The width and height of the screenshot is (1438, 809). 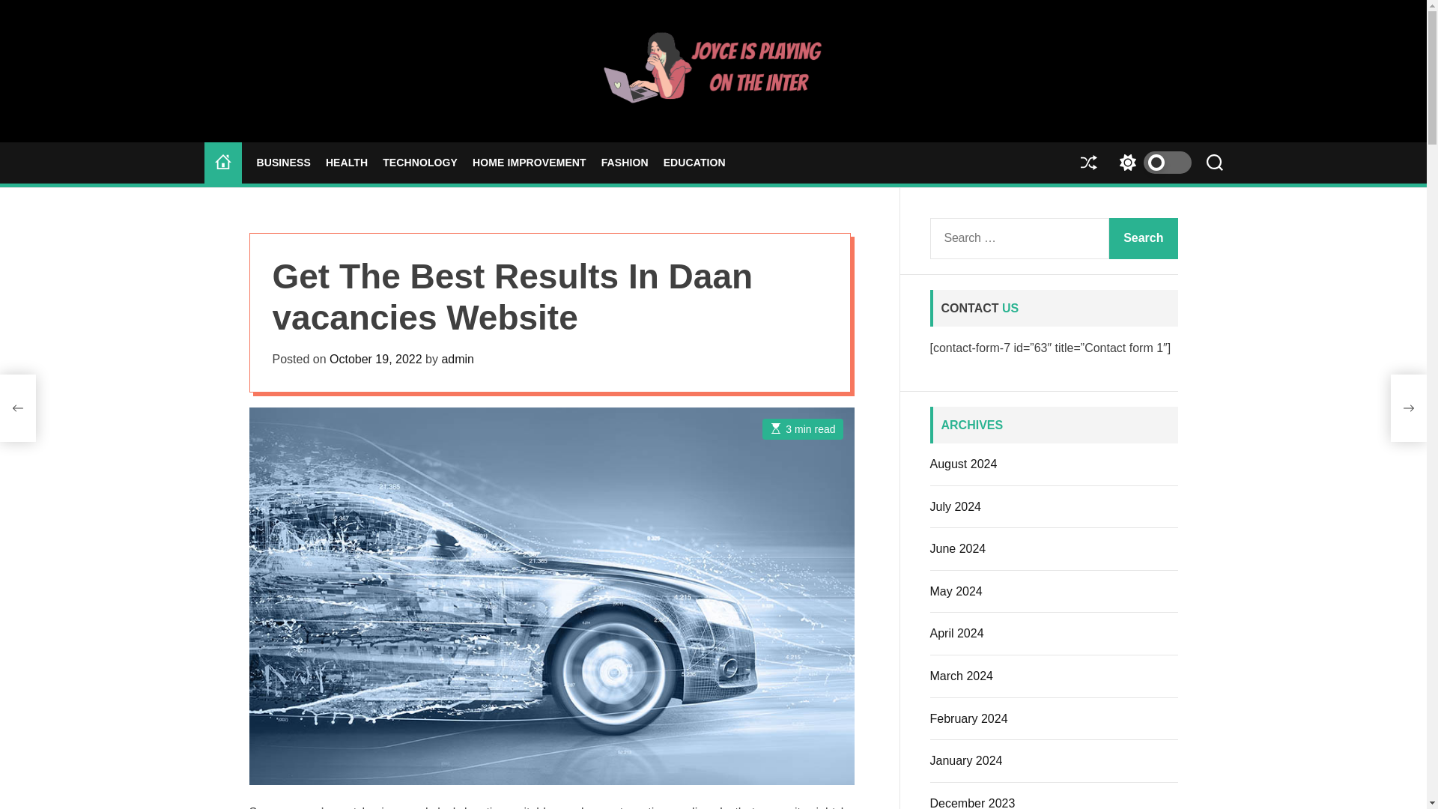 I want to click on HEALTH, so click(x=347, y=163).